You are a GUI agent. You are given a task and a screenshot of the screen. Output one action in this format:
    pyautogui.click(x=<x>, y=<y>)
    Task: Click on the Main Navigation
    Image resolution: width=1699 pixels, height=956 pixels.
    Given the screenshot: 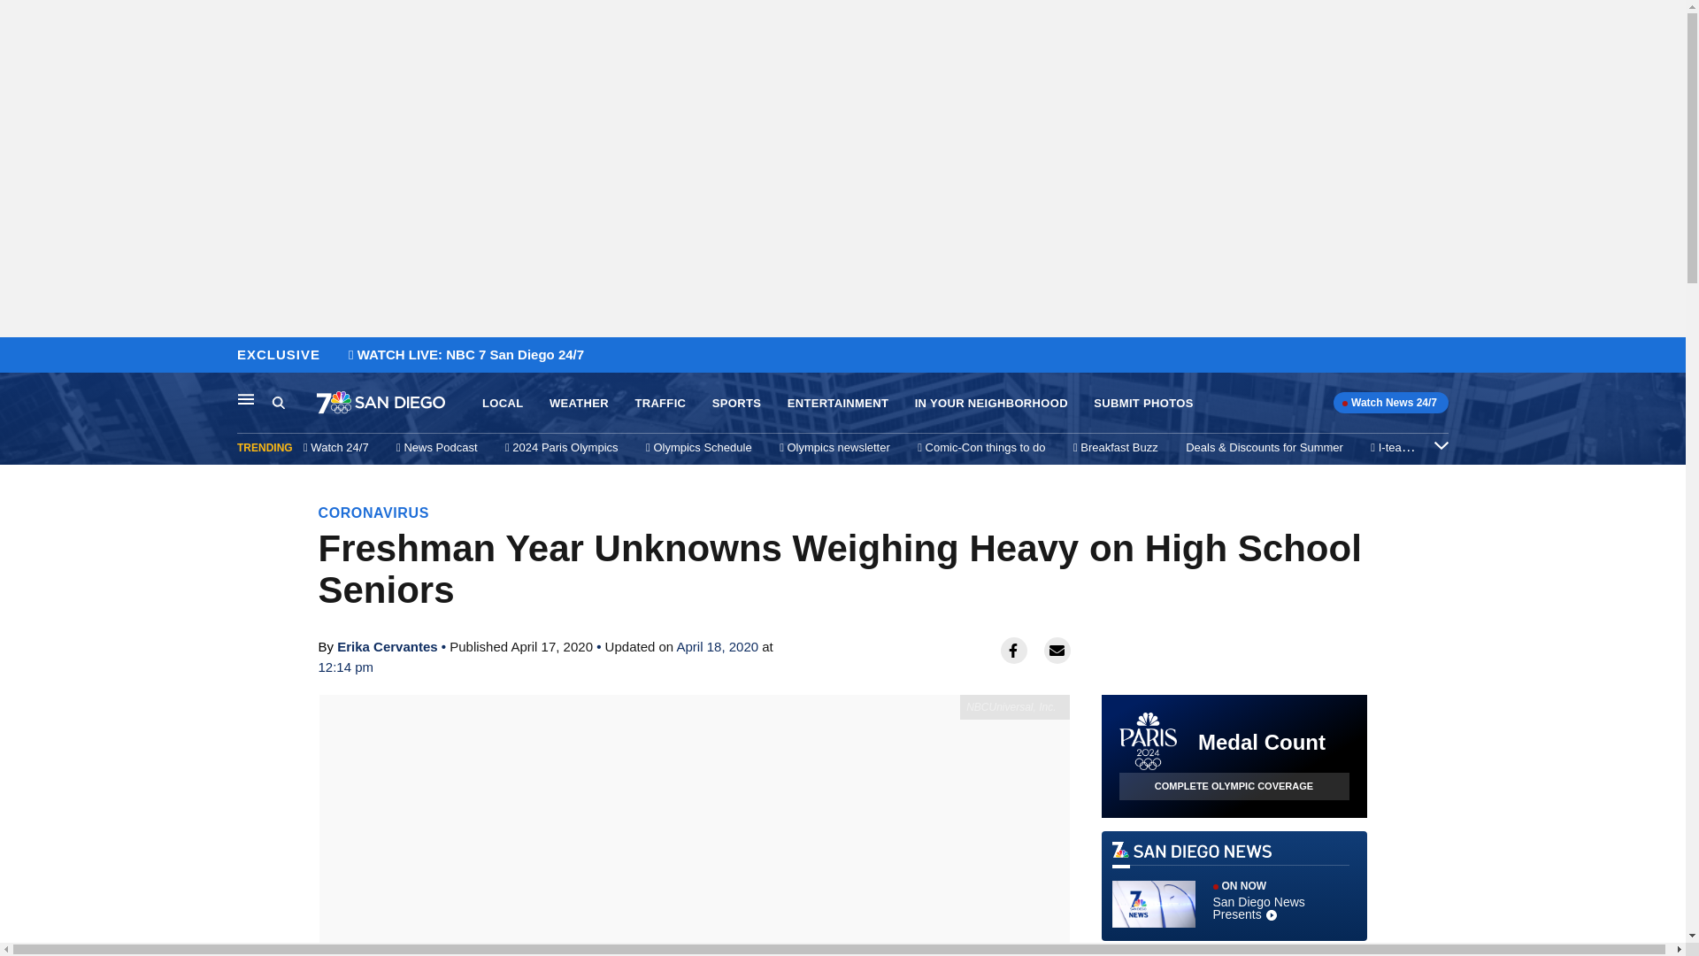 What is the action you would take?
    pyautogui.click(x=246, y=398)
    